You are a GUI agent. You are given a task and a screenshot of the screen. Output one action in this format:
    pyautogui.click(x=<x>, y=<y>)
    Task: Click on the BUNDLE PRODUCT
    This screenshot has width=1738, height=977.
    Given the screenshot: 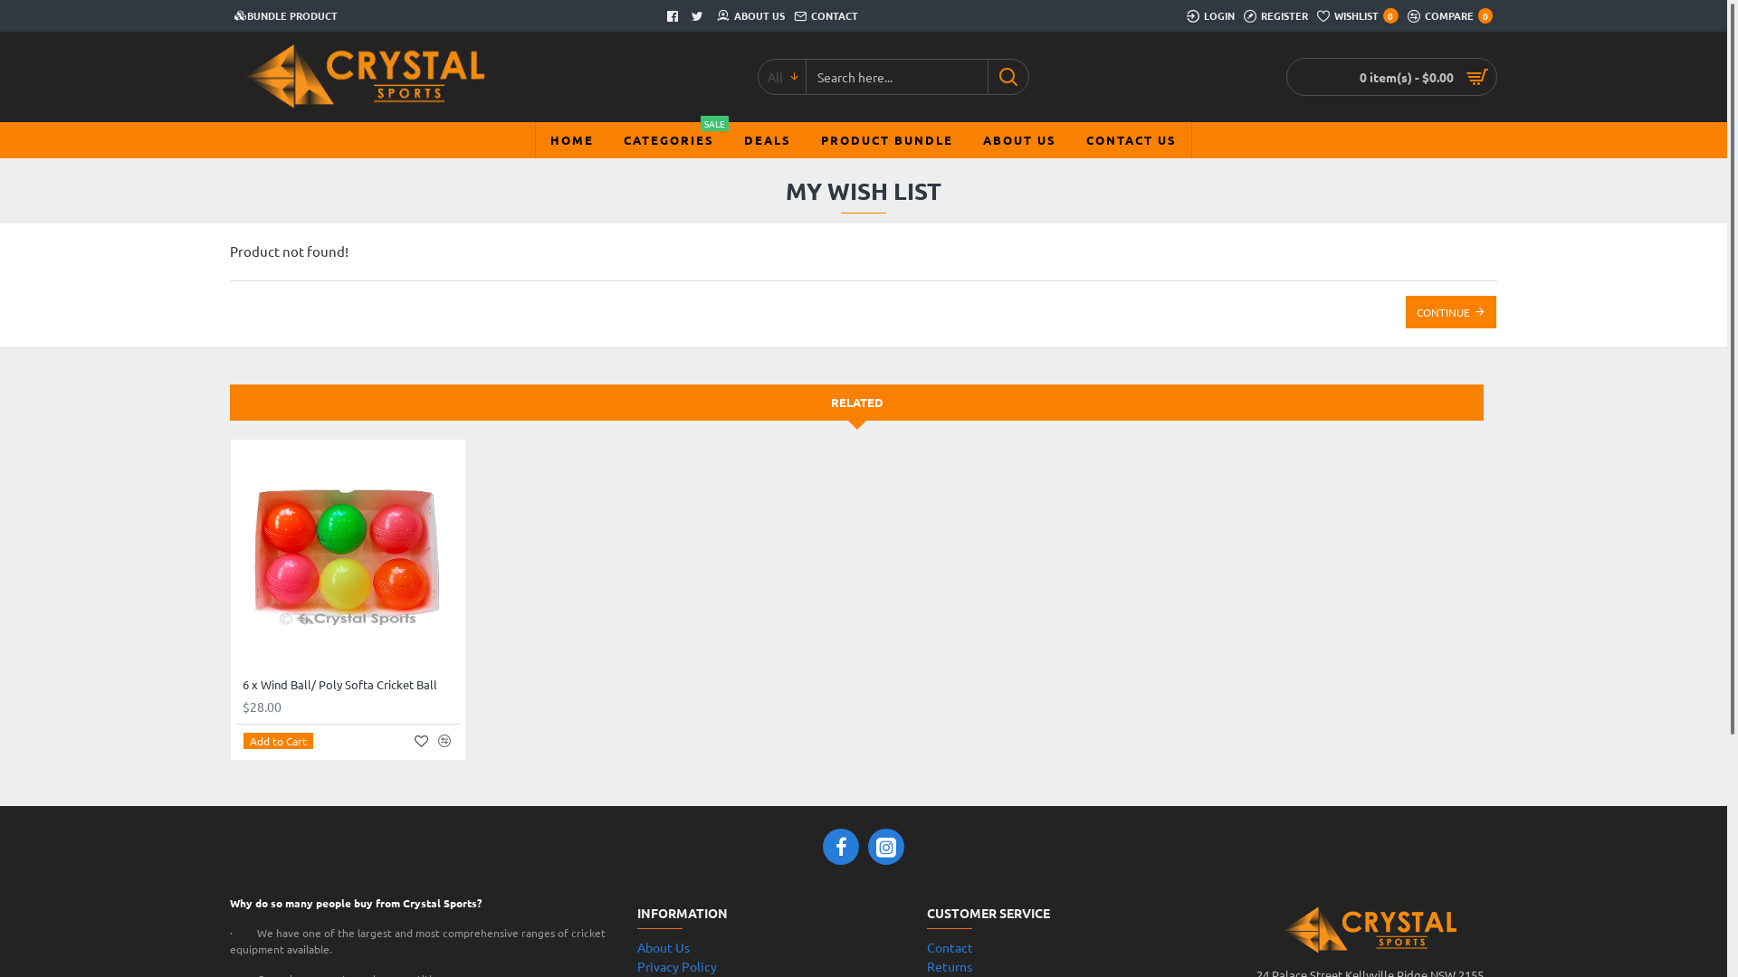 What is the action you would take?
    pyautogui.click(x=286, y=16)
    